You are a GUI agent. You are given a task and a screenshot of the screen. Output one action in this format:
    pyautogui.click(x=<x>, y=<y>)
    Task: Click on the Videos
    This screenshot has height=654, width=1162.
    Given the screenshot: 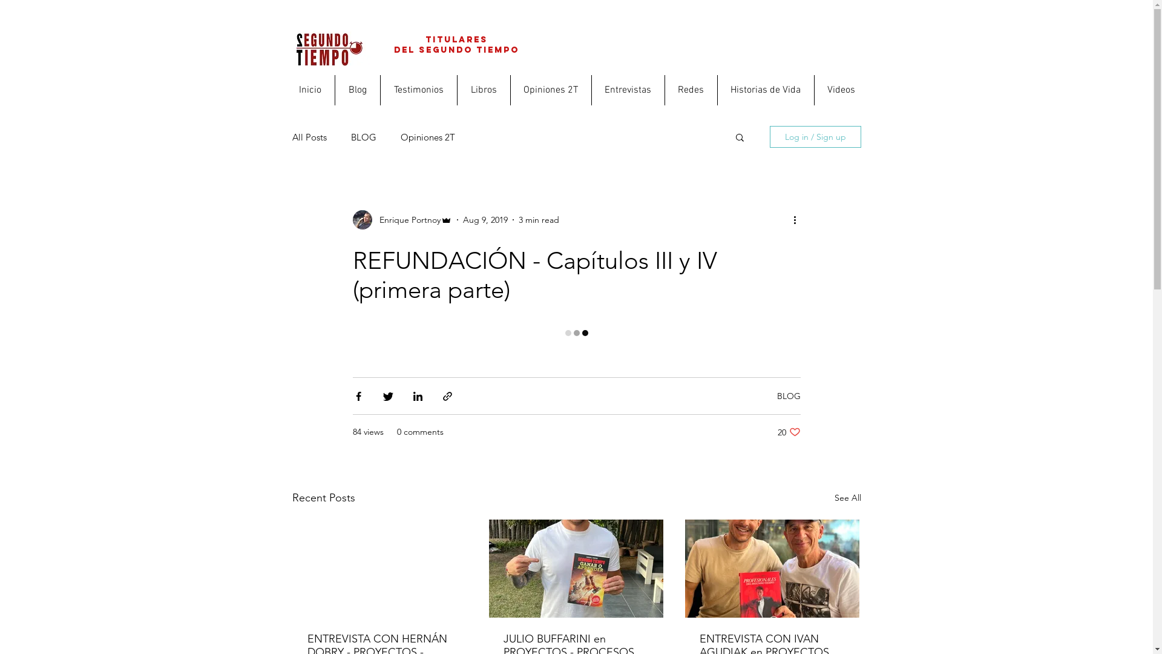 What is the action you would take?
    pyautogui.click(x=841, y=90)
    